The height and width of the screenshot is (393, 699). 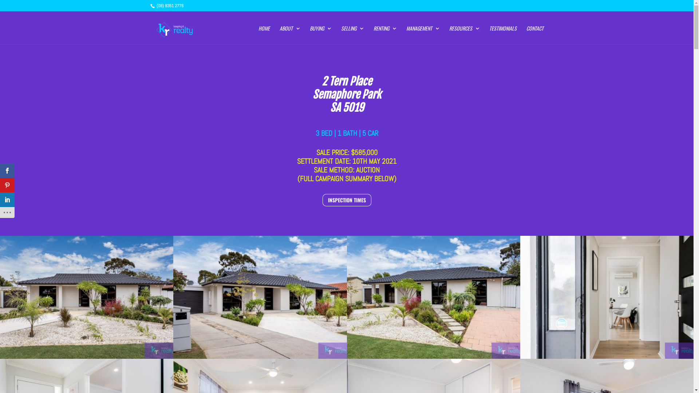 I want to click on TESTIMONIALS, so click(x=503, y=36).